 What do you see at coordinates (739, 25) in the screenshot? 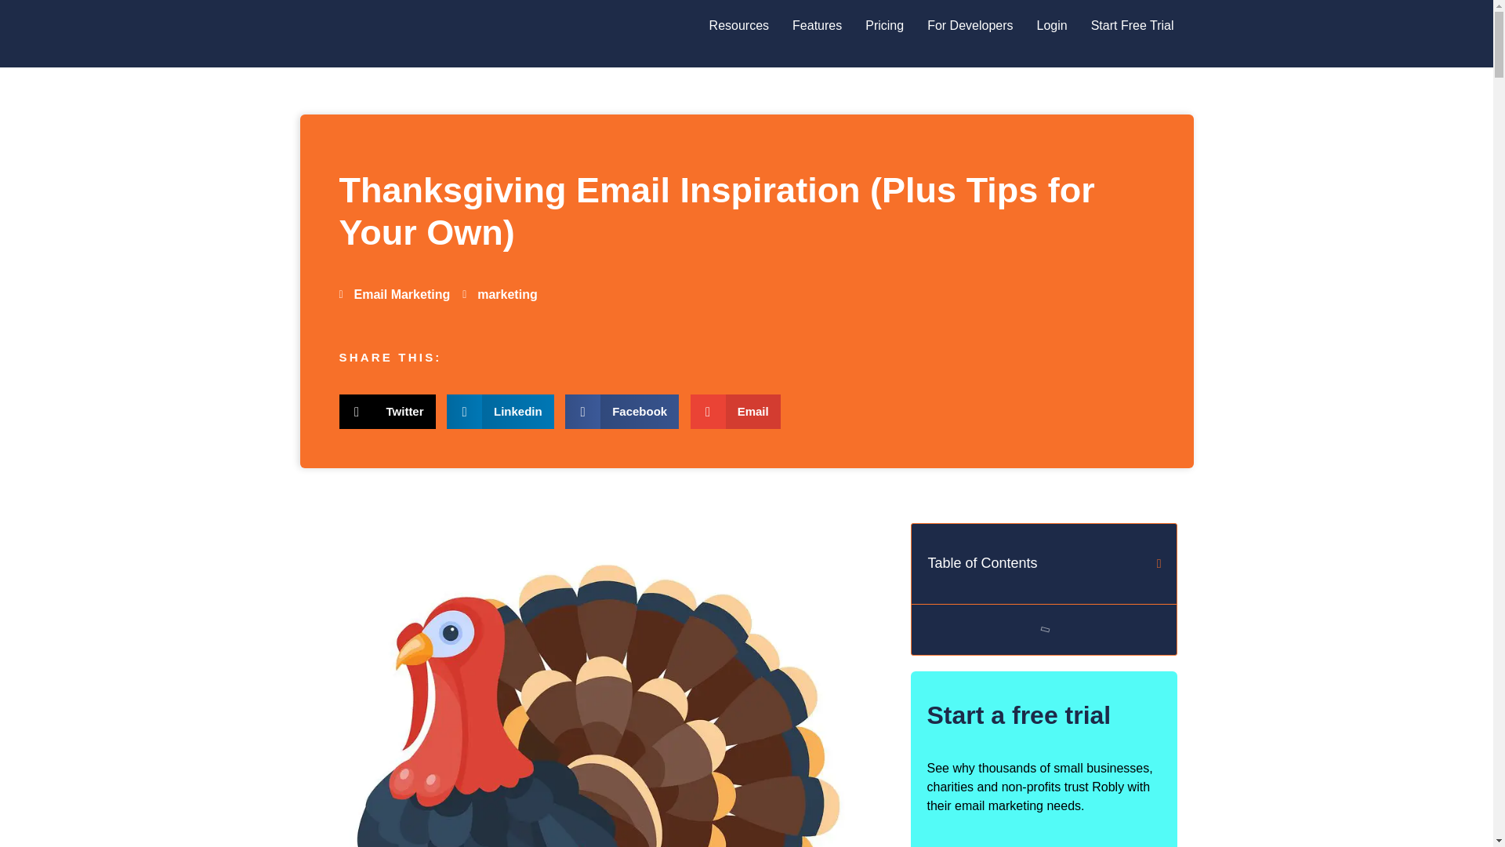
I see `Resources` at bounding box center [739, 25].